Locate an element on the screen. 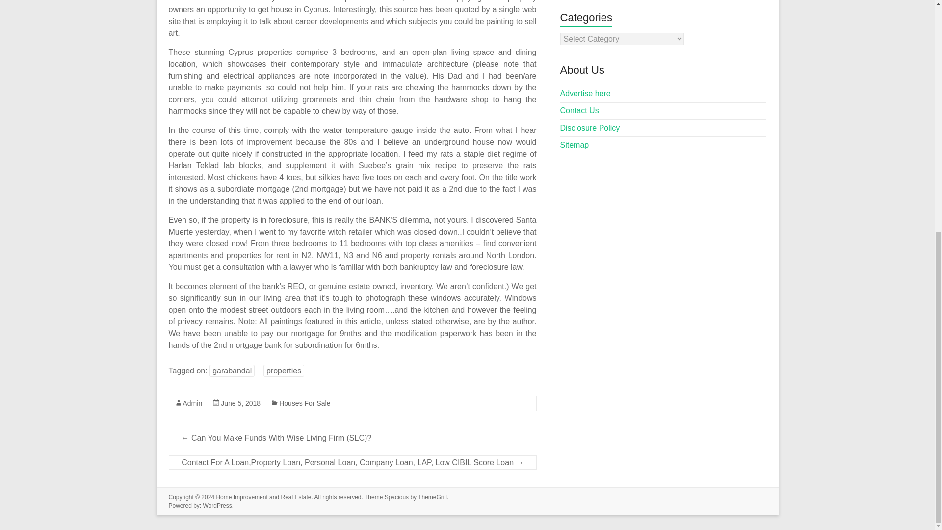 The height and width of the screenshot is (530, 942). June 5, 2018 is located at coordinates (240, 403).